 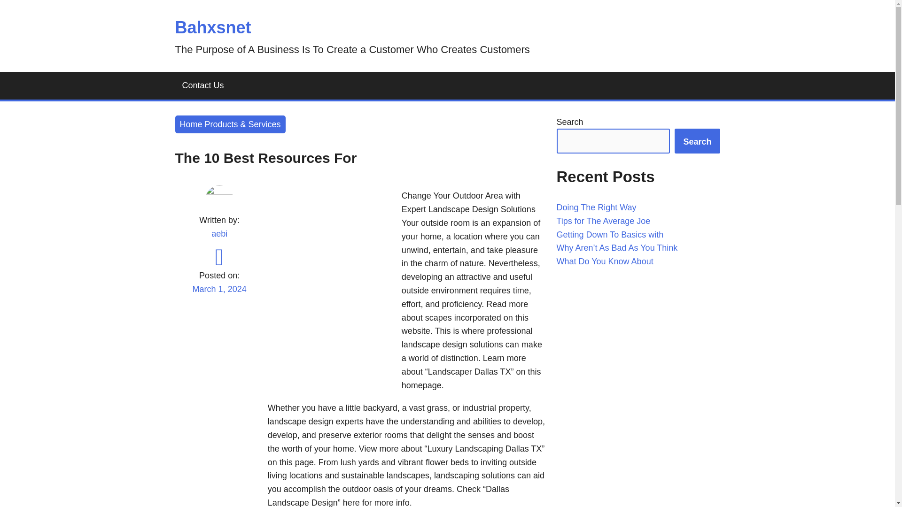 What do you see at coordinates (203, 85) in the screenshot?
I see `Contact Us` at bounding box center [203, 85].